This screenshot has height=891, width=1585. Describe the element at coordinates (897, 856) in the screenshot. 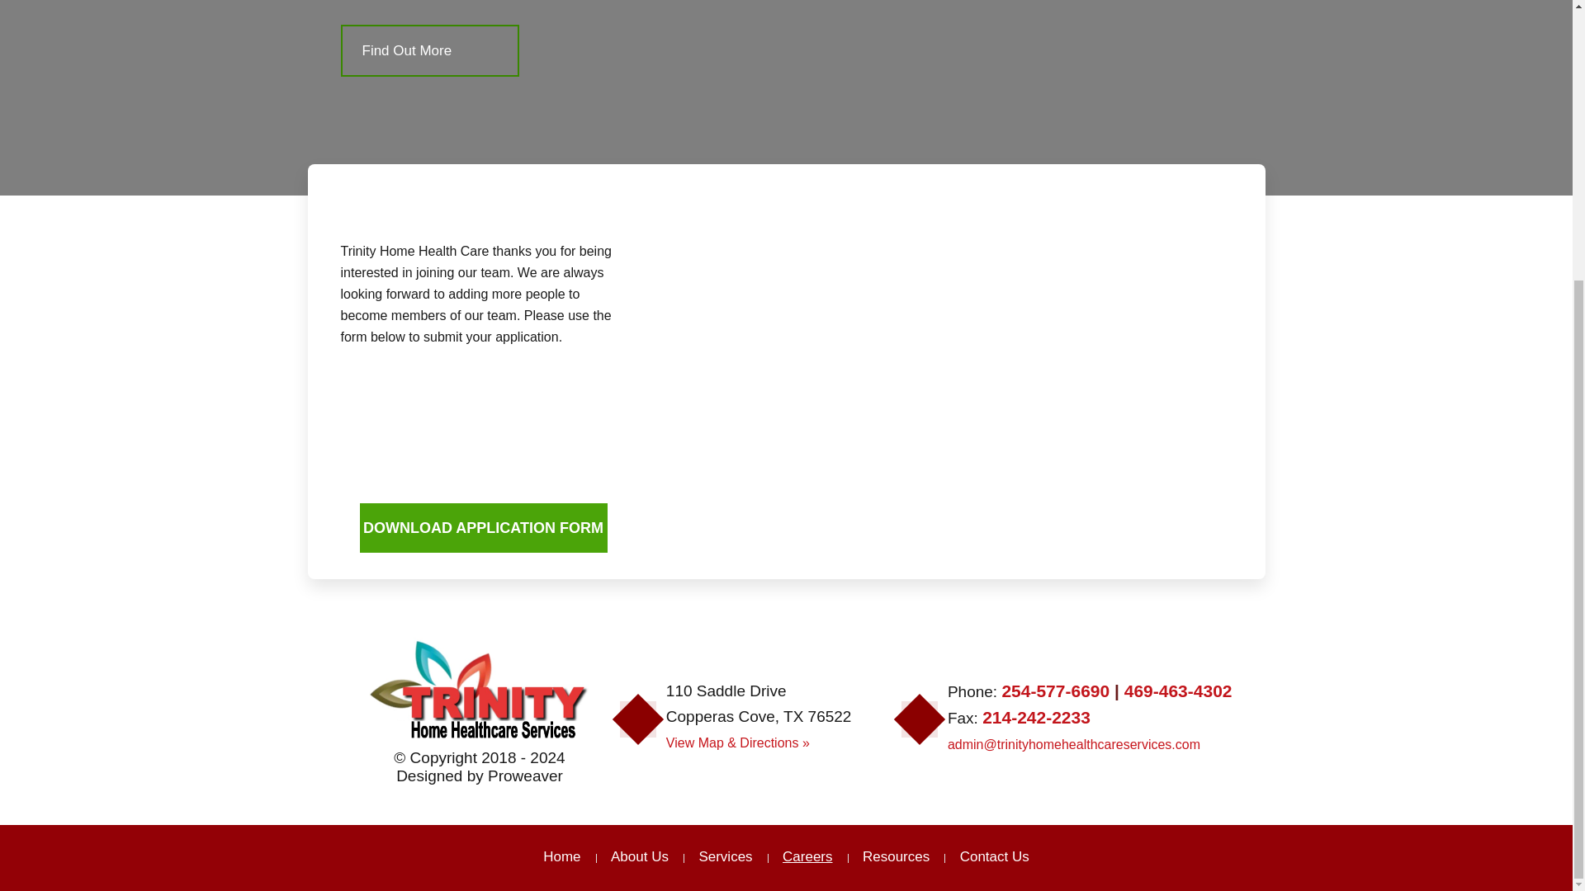

I see `Resources` at that location.